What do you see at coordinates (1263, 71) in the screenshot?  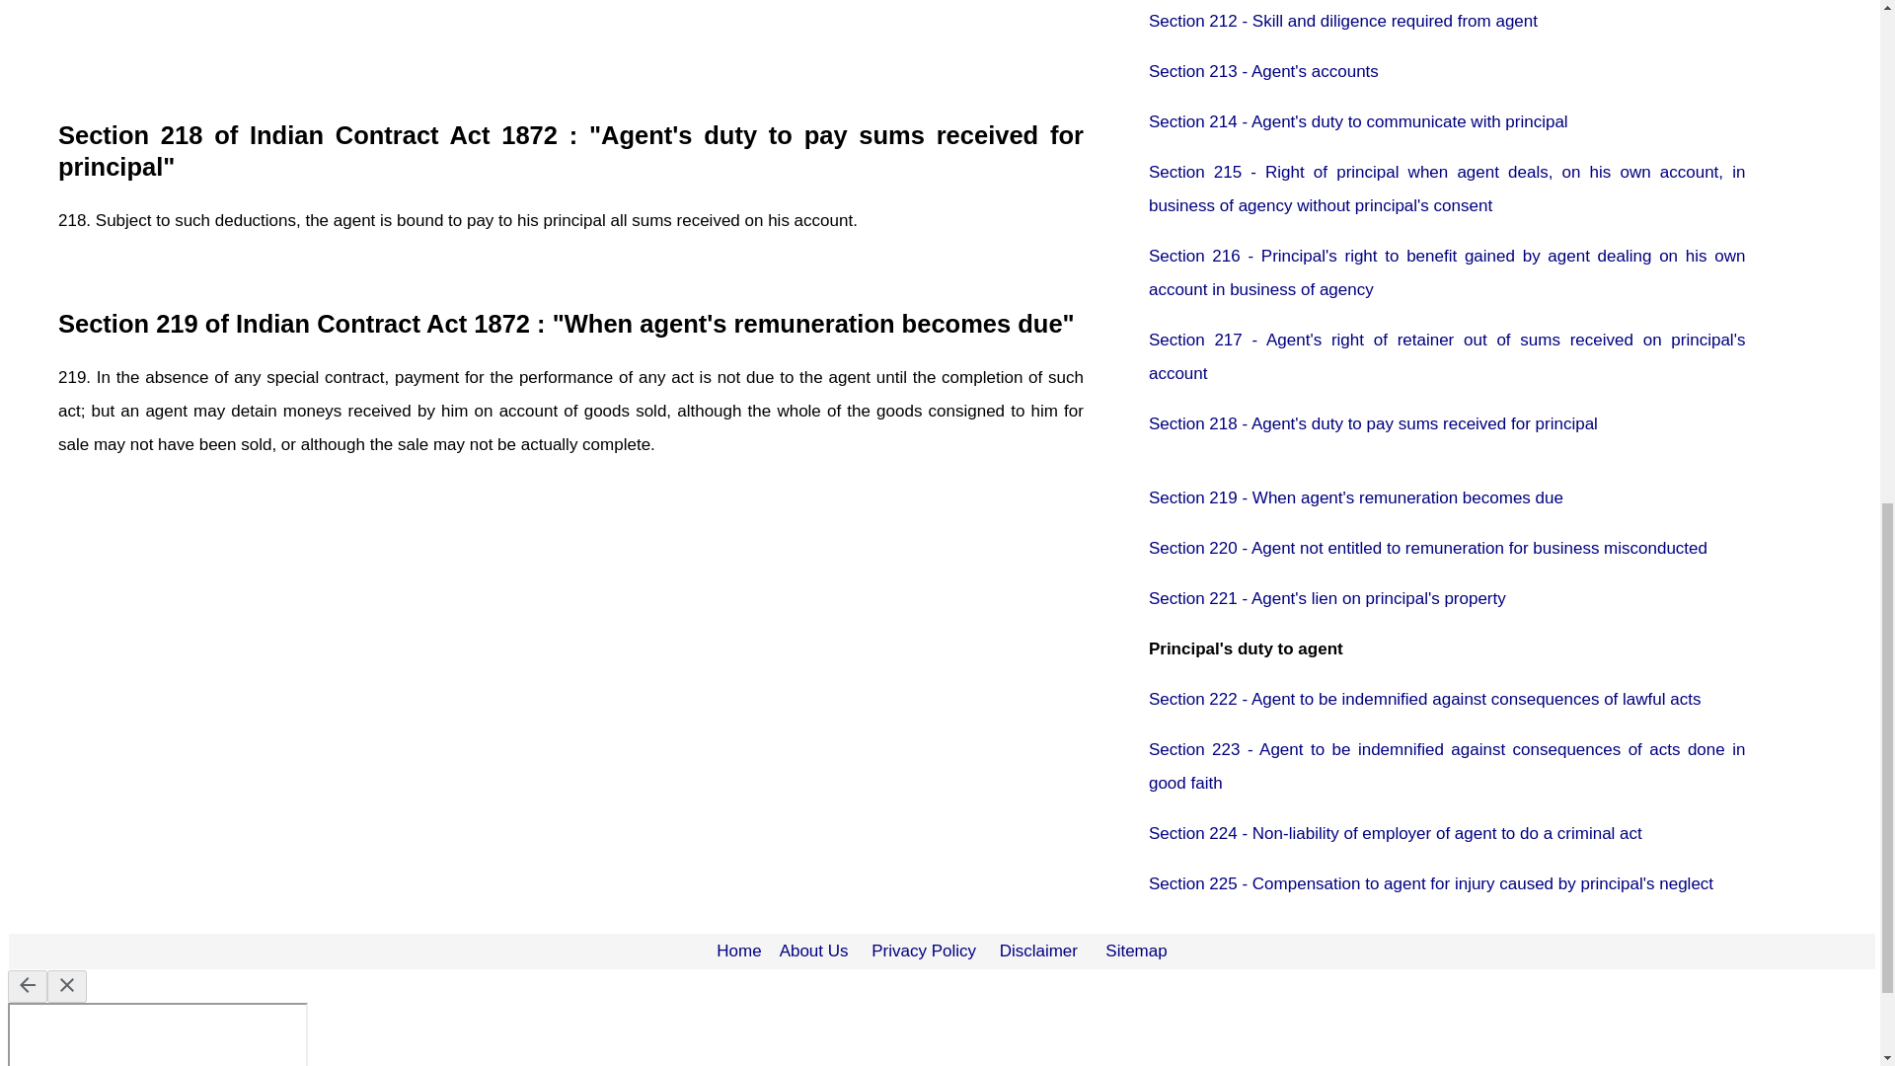 I see `Section 213 - Agent's accounts` at bounding box center [1263, 71].